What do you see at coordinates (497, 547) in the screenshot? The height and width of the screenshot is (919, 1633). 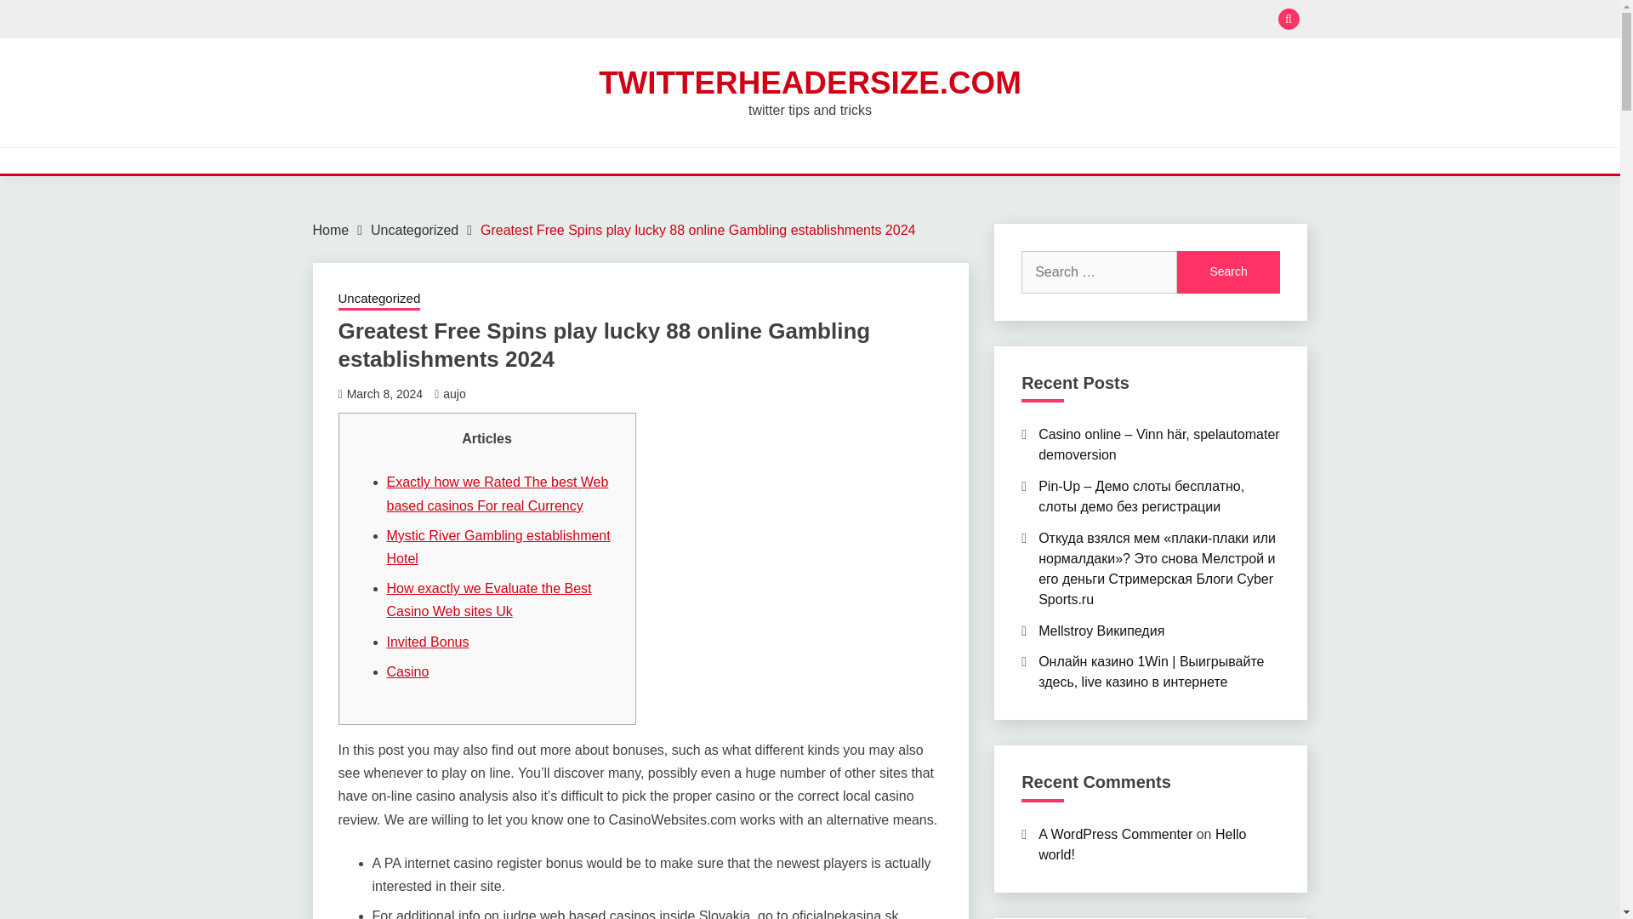 I see `Mystic River Gambling establishment Hotel` at bounding box center [497, 547].